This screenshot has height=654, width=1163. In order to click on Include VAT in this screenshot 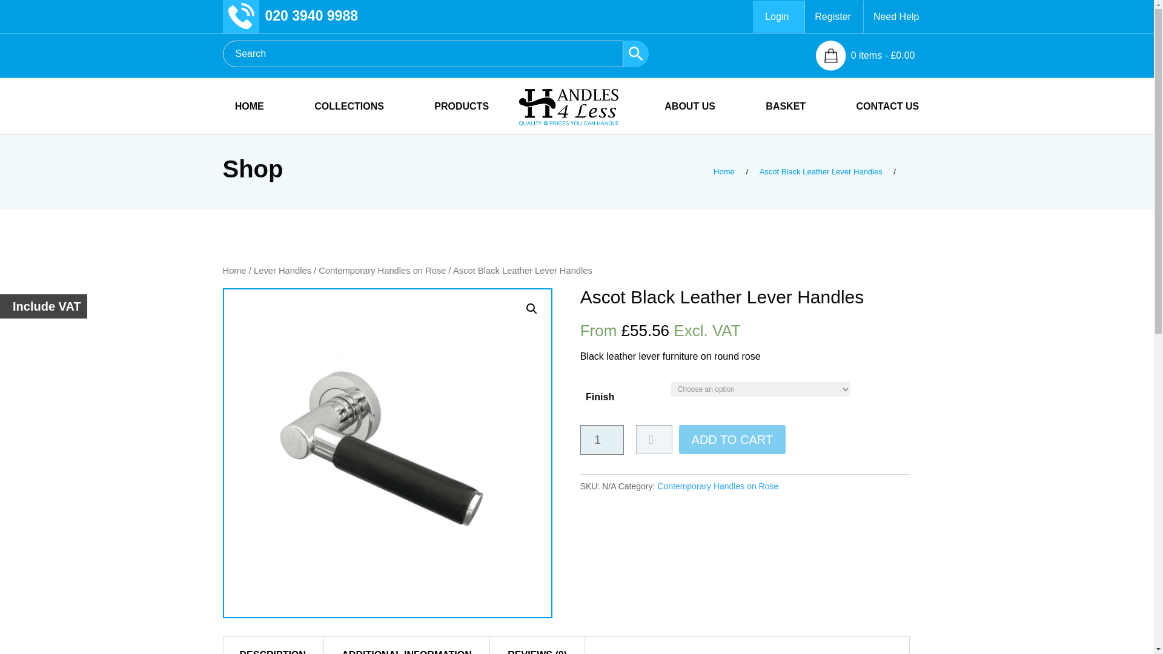, I will do `click(44, 306)`.